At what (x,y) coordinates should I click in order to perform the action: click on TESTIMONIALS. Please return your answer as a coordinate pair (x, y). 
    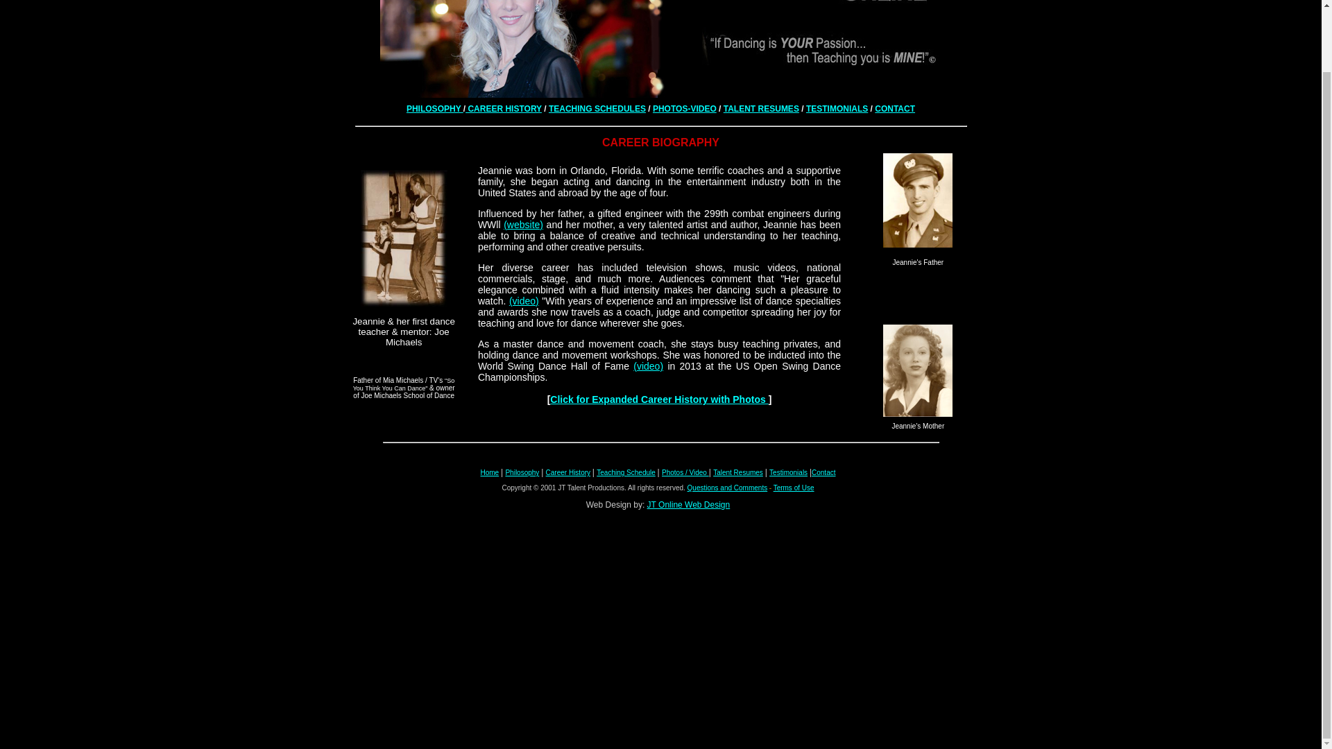
    Looking at the image, I should click on (837, 109).